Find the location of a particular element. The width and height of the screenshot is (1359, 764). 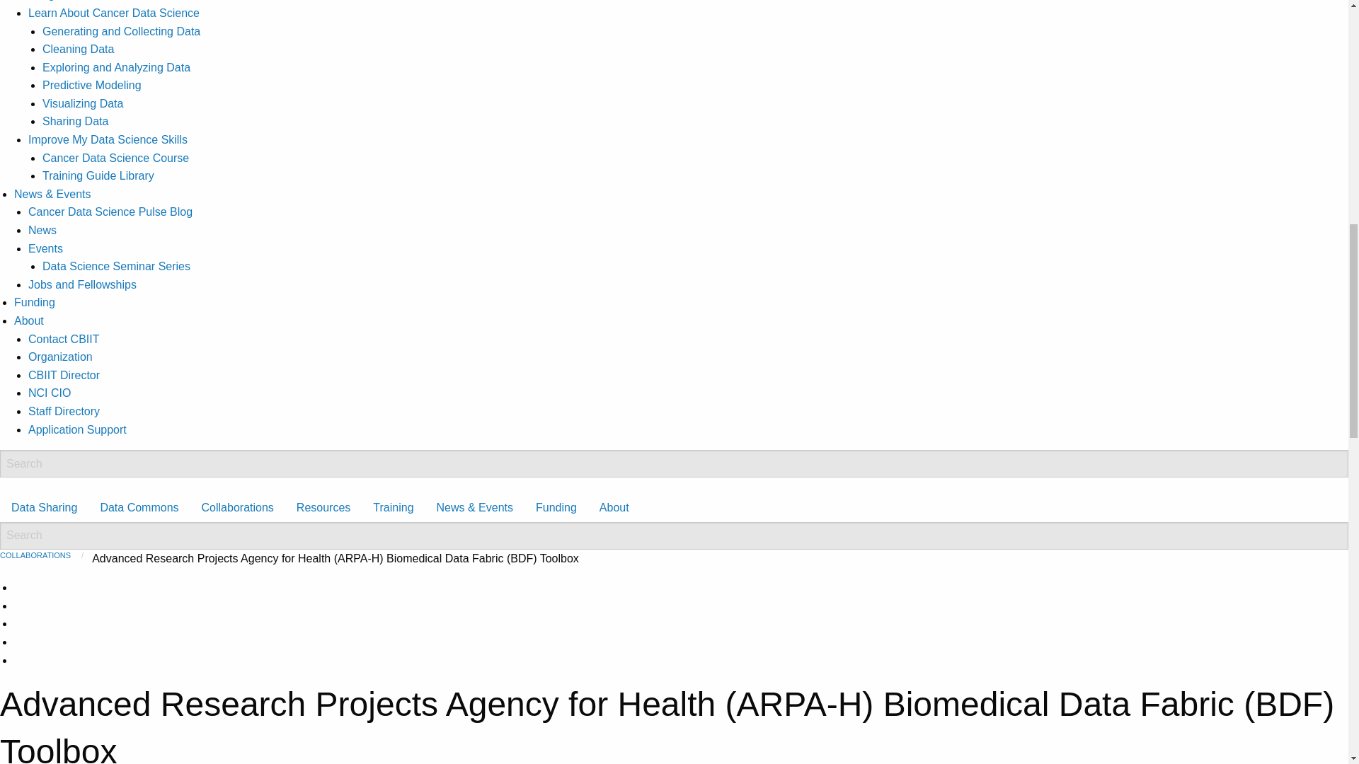

Visualizing Data is located at coordinates (82, 103).